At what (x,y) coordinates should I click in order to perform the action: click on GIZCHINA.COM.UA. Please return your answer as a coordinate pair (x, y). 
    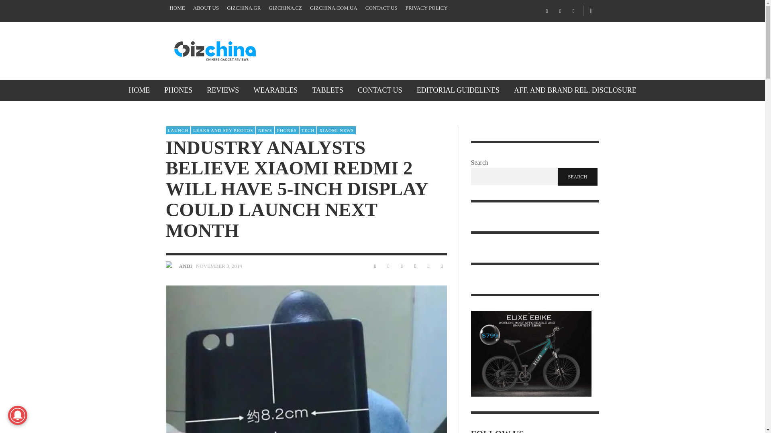
    Looking at the image, I should click on (334, 8).